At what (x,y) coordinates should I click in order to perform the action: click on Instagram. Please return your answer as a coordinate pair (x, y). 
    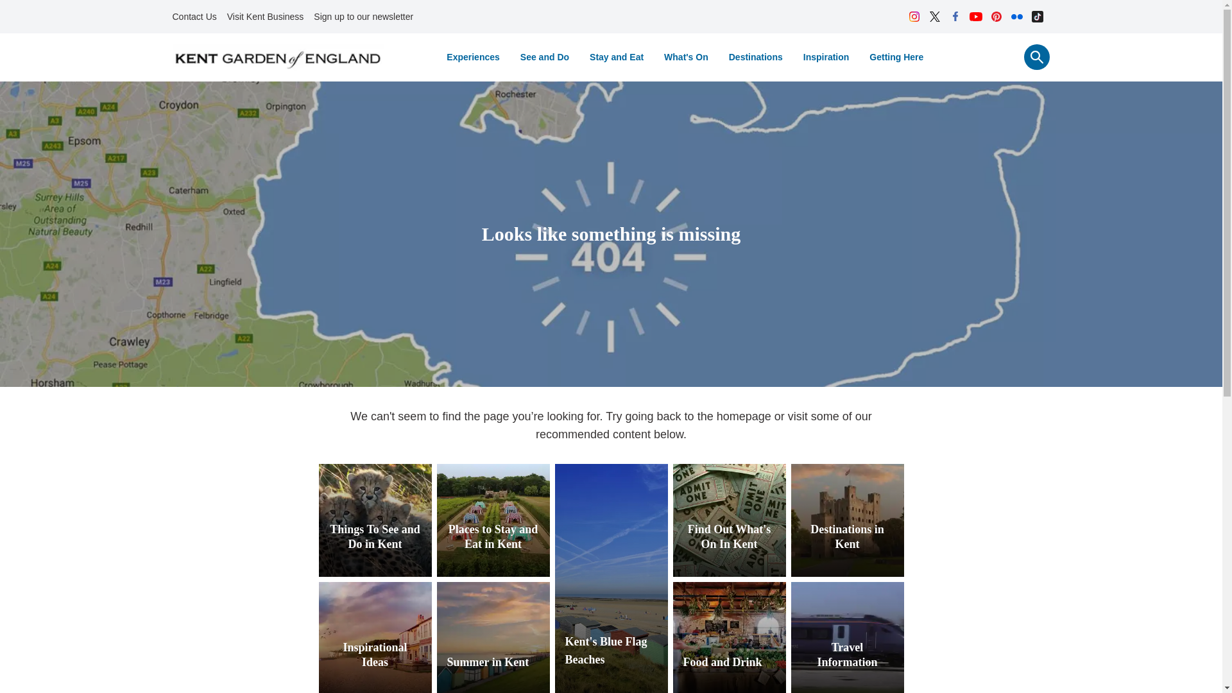
    Looking at the image, I should click on (914, 17).